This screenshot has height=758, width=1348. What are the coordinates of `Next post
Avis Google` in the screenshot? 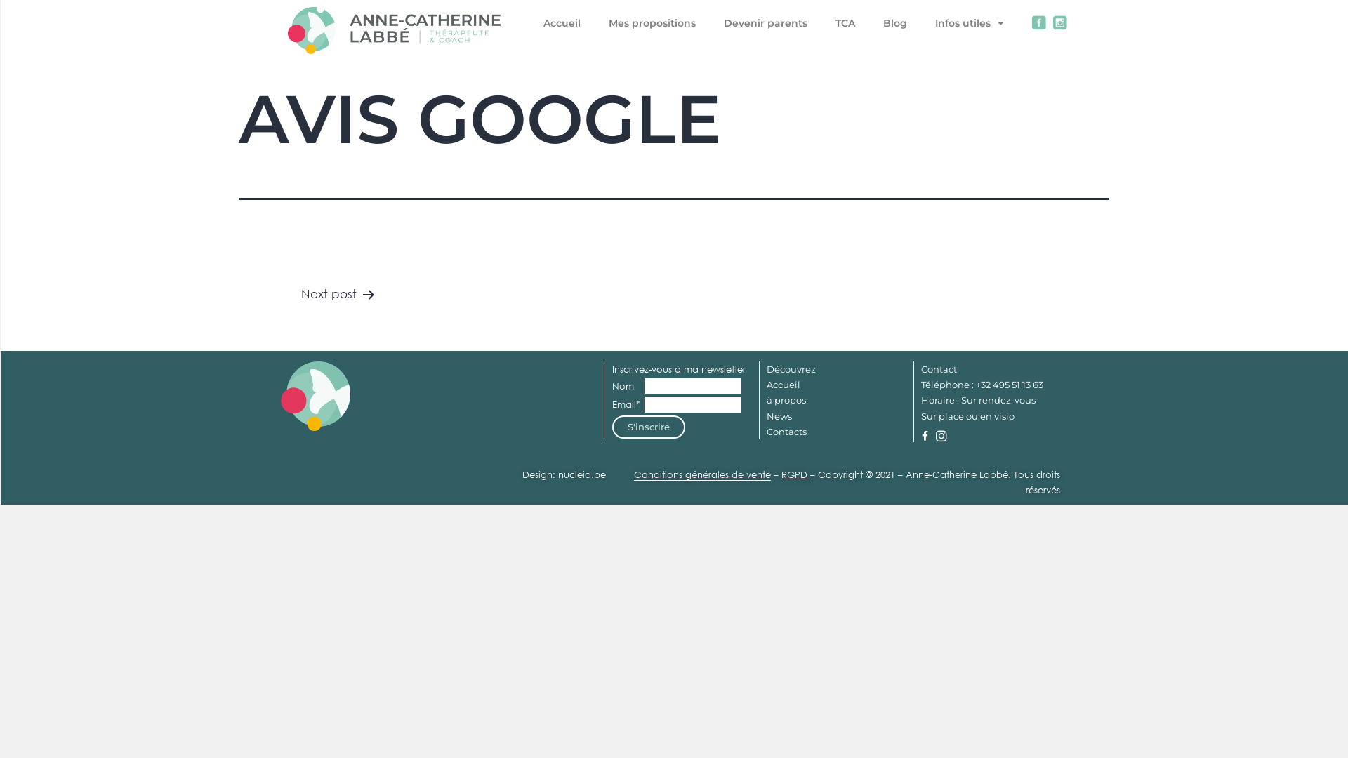 It's located at (308, 307).